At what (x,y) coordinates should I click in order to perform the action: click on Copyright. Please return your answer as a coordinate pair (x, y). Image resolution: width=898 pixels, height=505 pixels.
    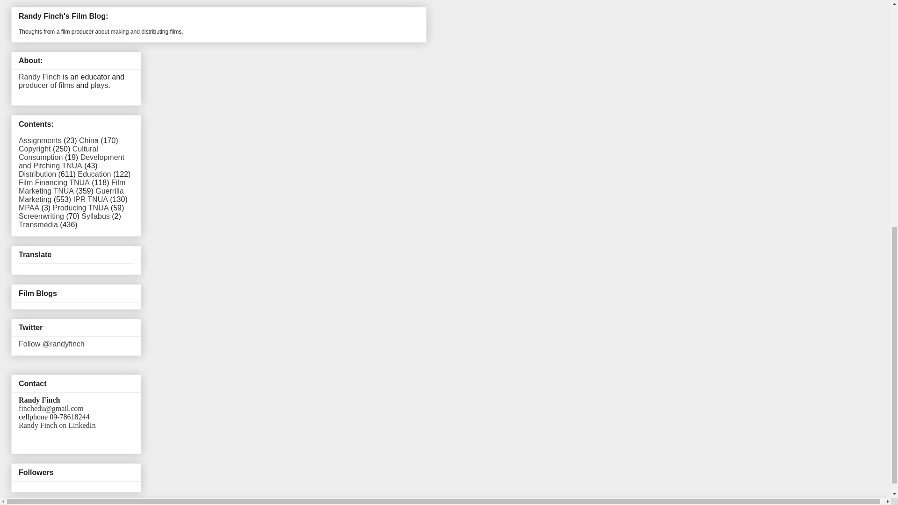
    Looking at the image, I should click on (35, 149).